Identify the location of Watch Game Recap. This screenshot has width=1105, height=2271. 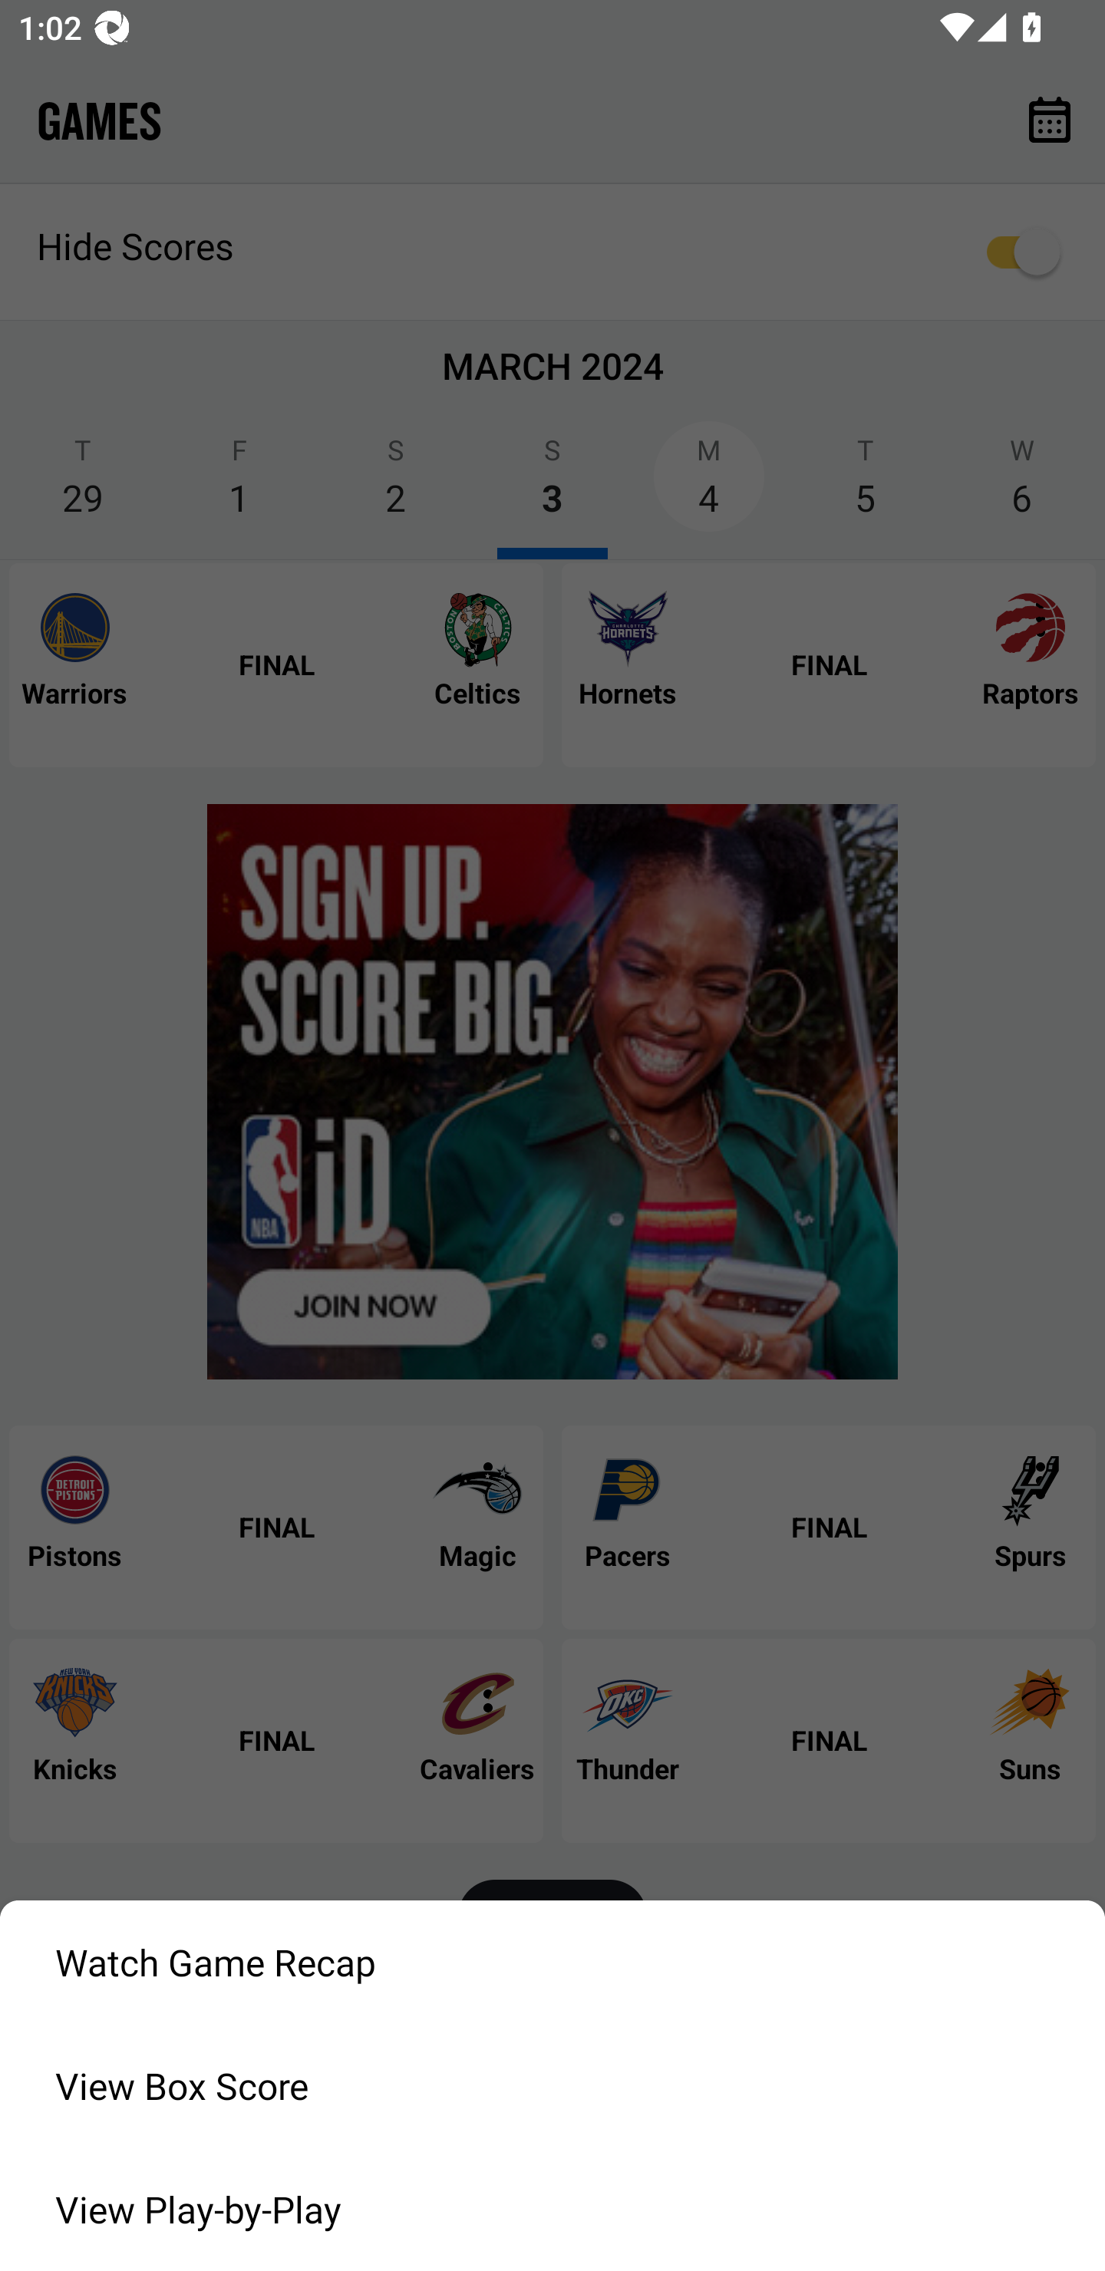
(552, 1962).